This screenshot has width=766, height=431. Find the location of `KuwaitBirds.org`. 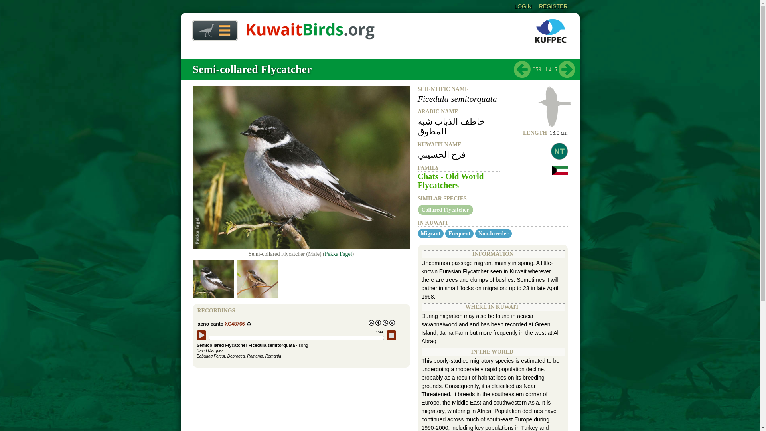

KuwaitBirds.org is located at coordinates (310, 36).